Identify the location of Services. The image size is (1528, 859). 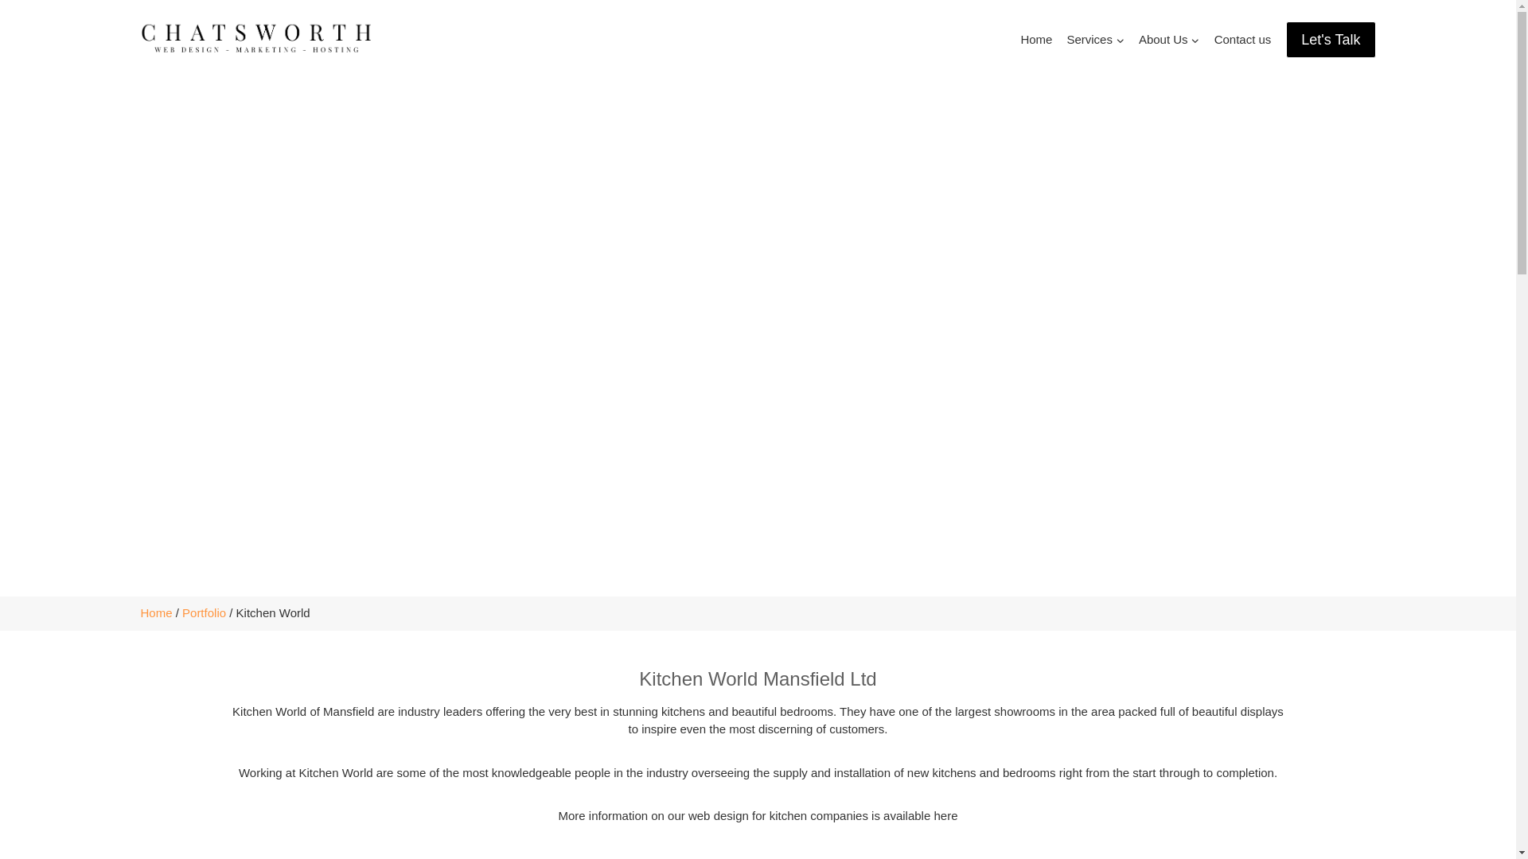
(1095, 40).